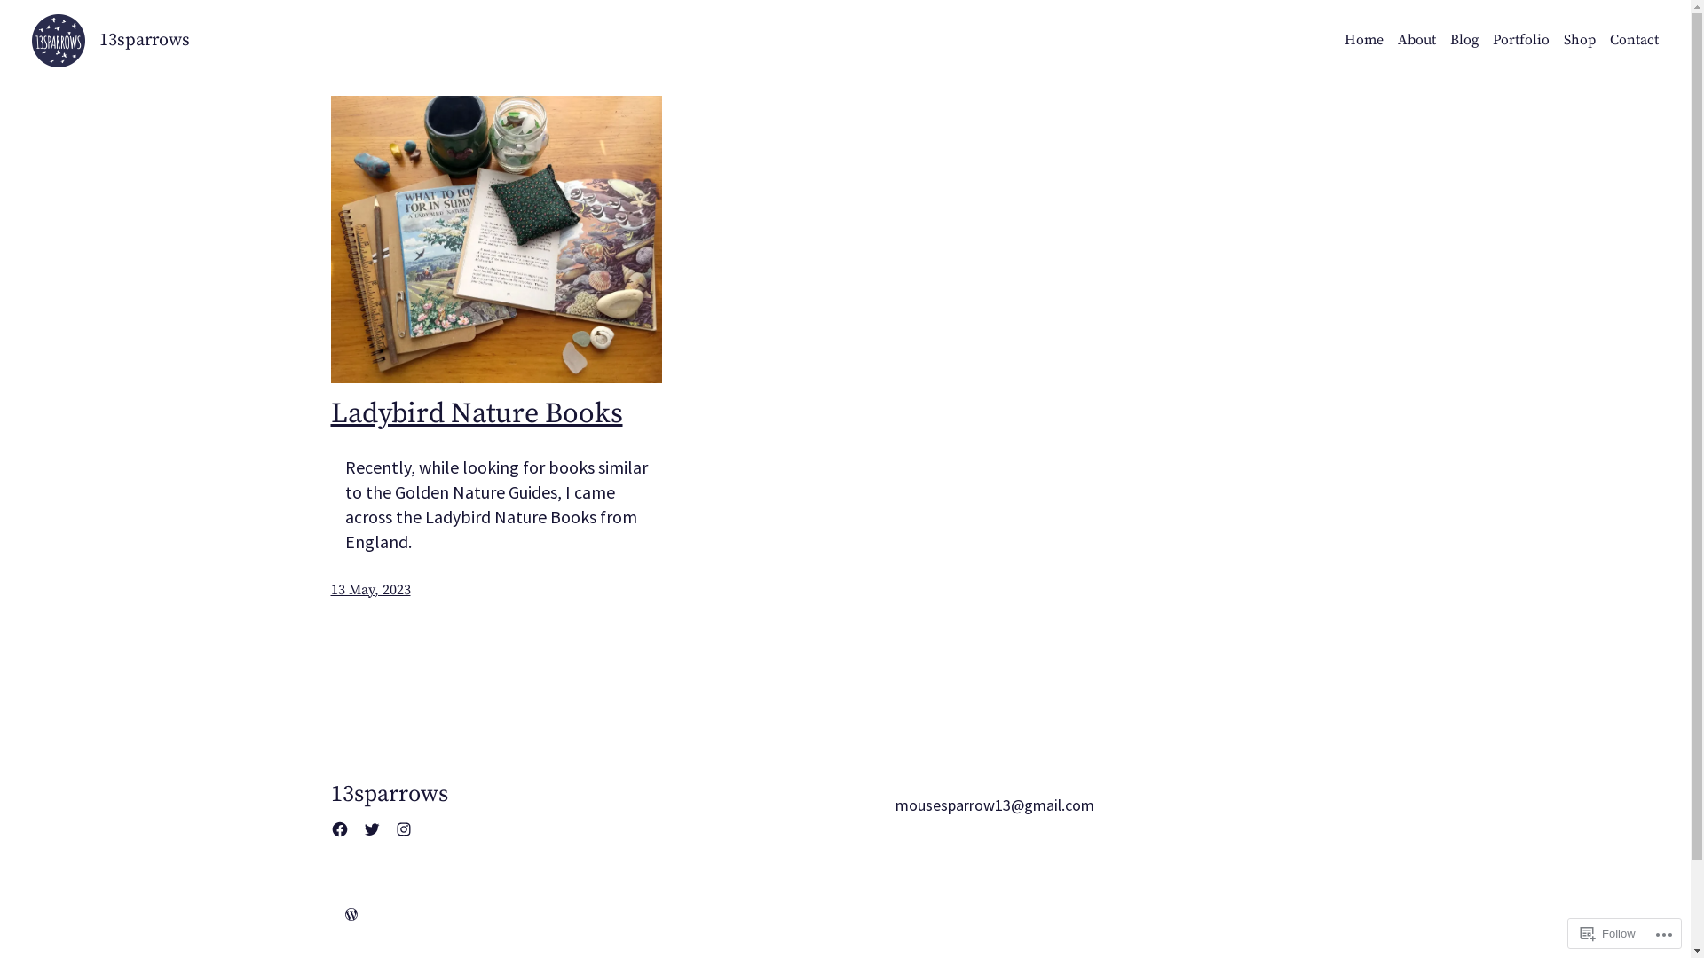 This screenshot has height=958, width=1704. What do you see at coordinates (1364, 41) in the screenshot?
I see `Home` at bounding box center [1364, 41].